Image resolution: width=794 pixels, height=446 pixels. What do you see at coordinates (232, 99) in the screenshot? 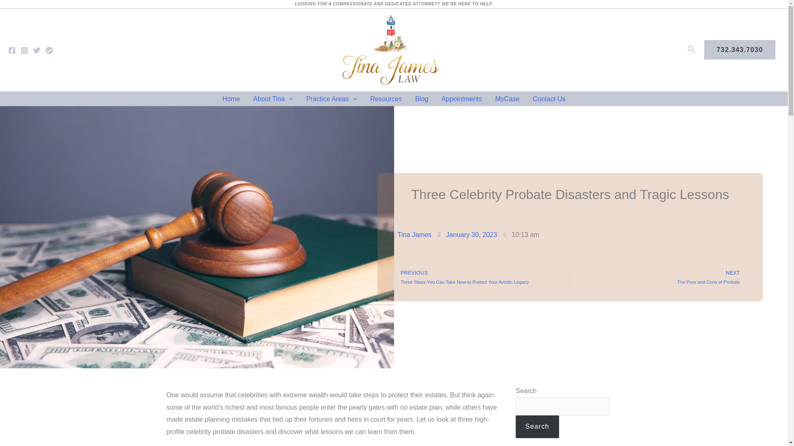
I see `Home` at bounding box center [232, 99].